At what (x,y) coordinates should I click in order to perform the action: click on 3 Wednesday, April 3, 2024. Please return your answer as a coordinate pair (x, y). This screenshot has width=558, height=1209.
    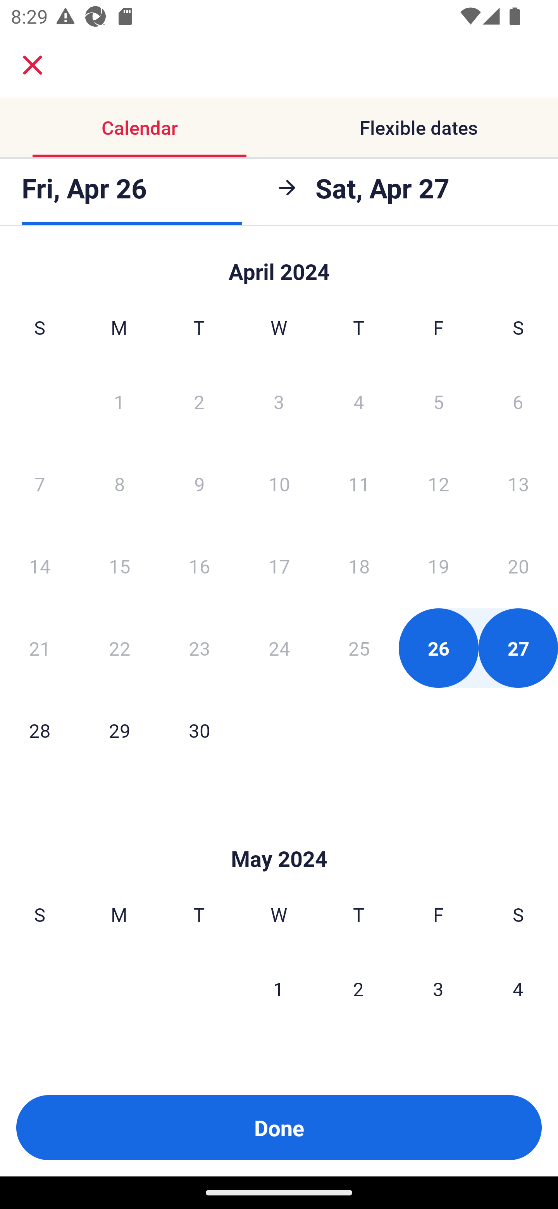
    Looking at the image, I should click on (279, 401).